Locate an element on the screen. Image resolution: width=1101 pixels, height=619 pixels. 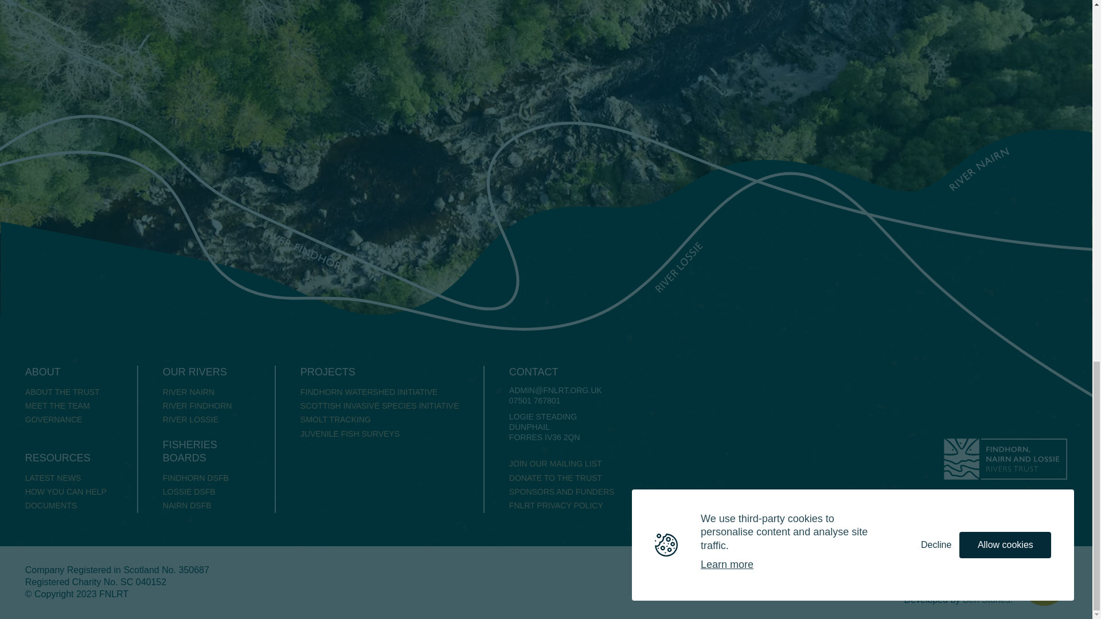
Find Findhorn, Nairn and Lossie Rivers Trust on Facebook is located at coordinates (1021, 505).